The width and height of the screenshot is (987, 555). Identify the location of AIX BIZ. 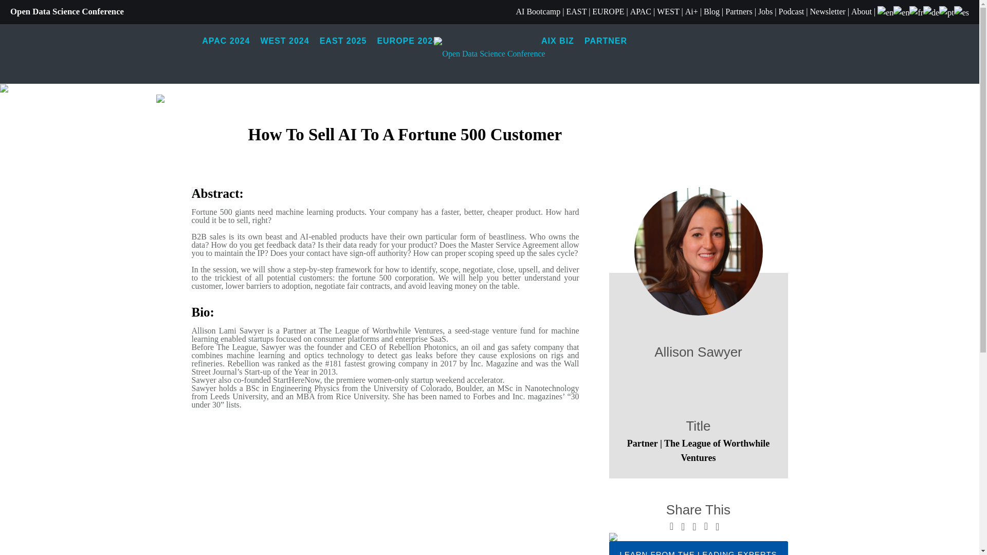
(557, 41).